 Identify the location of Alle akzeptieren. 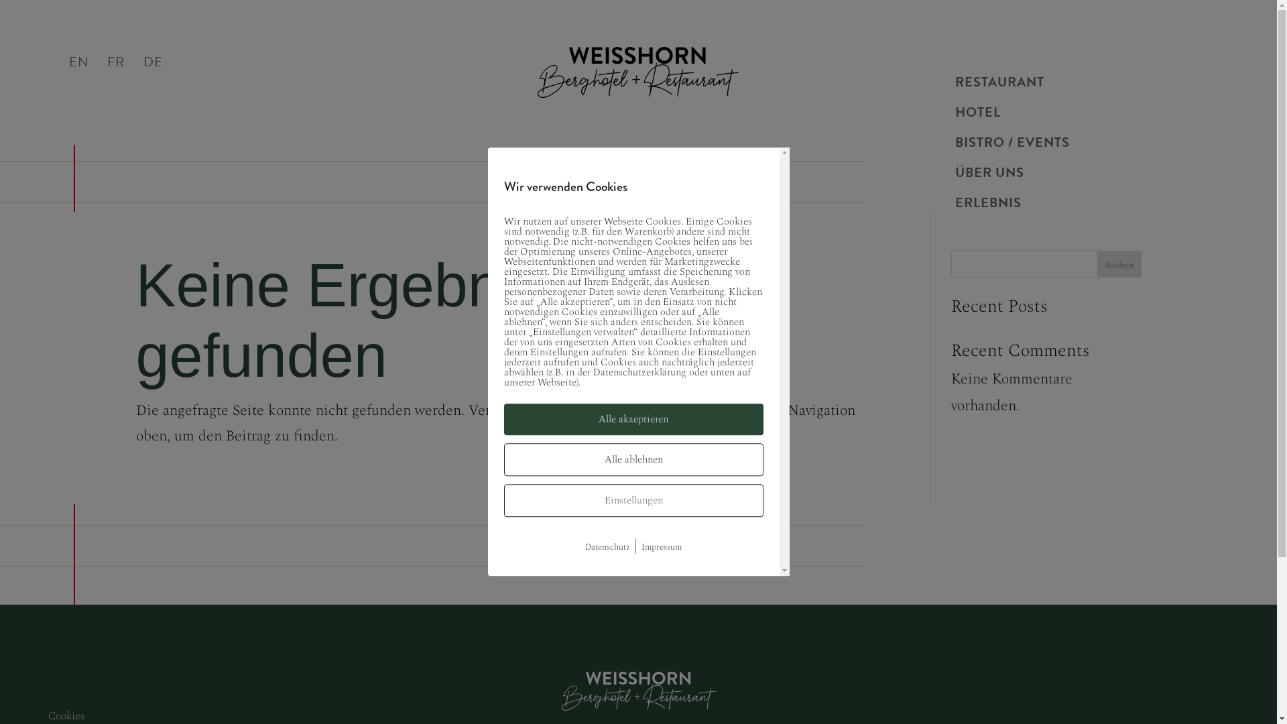
(634, 420).